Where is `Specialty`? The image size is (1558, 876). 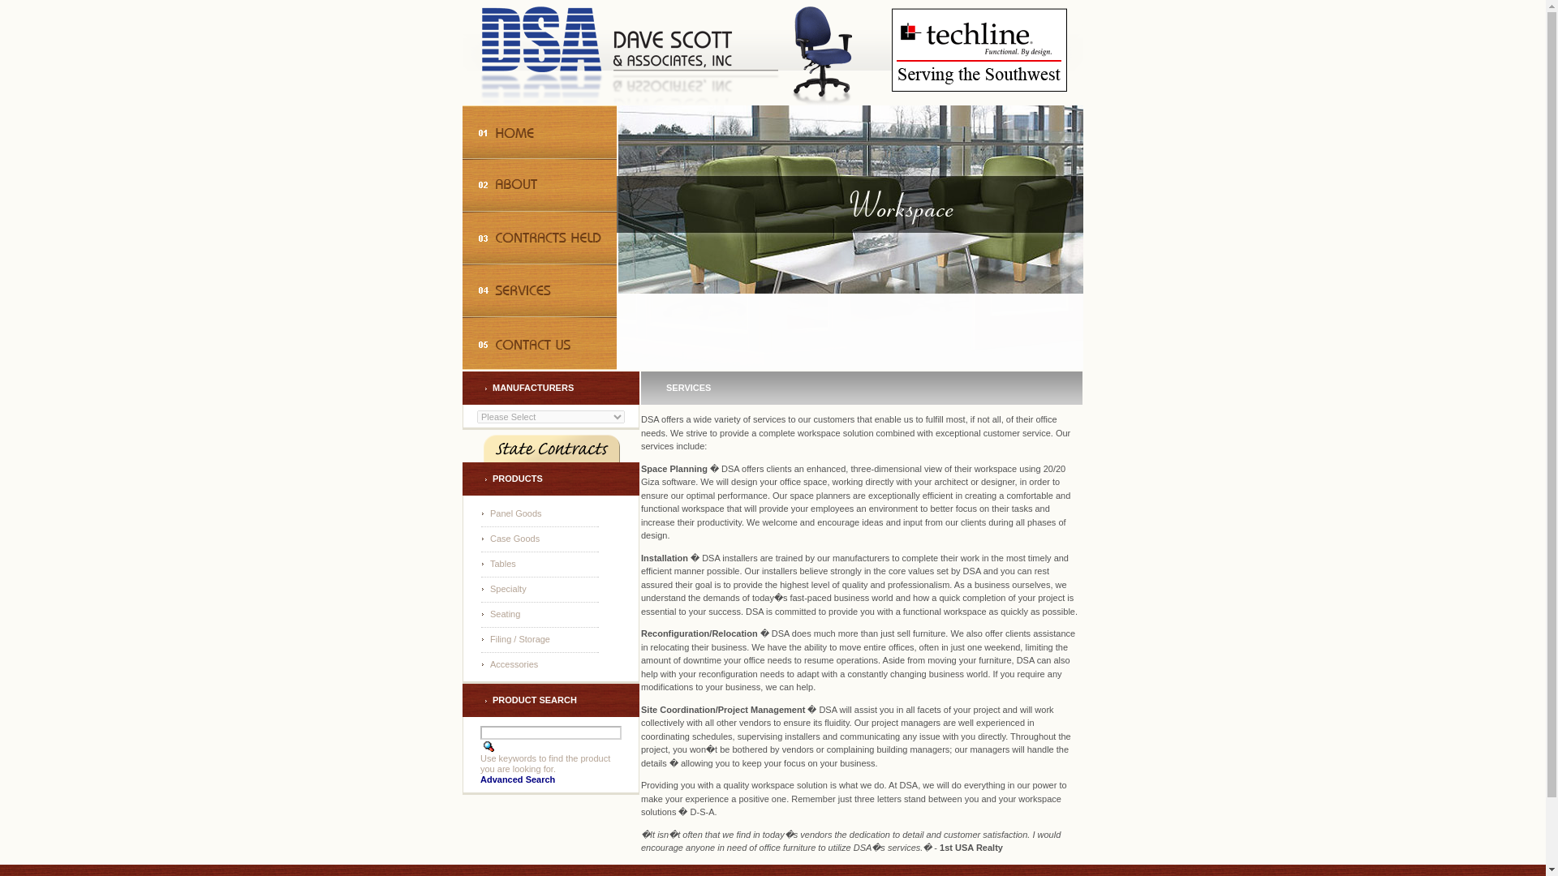 Specialty is located at coordinates (503, 589).